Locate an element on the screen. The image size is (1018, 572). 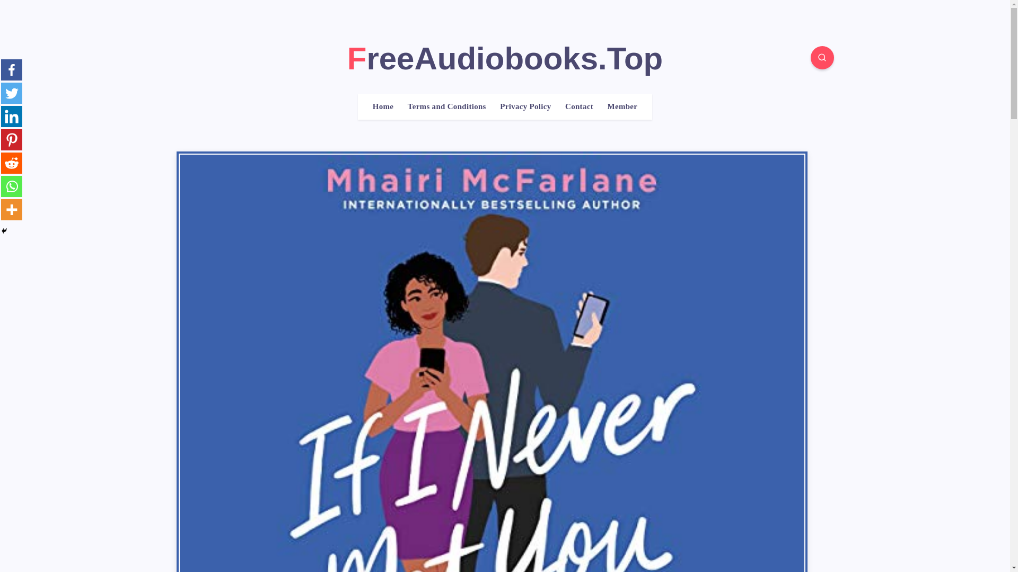
Twitter is located at coordinates (12, 93).